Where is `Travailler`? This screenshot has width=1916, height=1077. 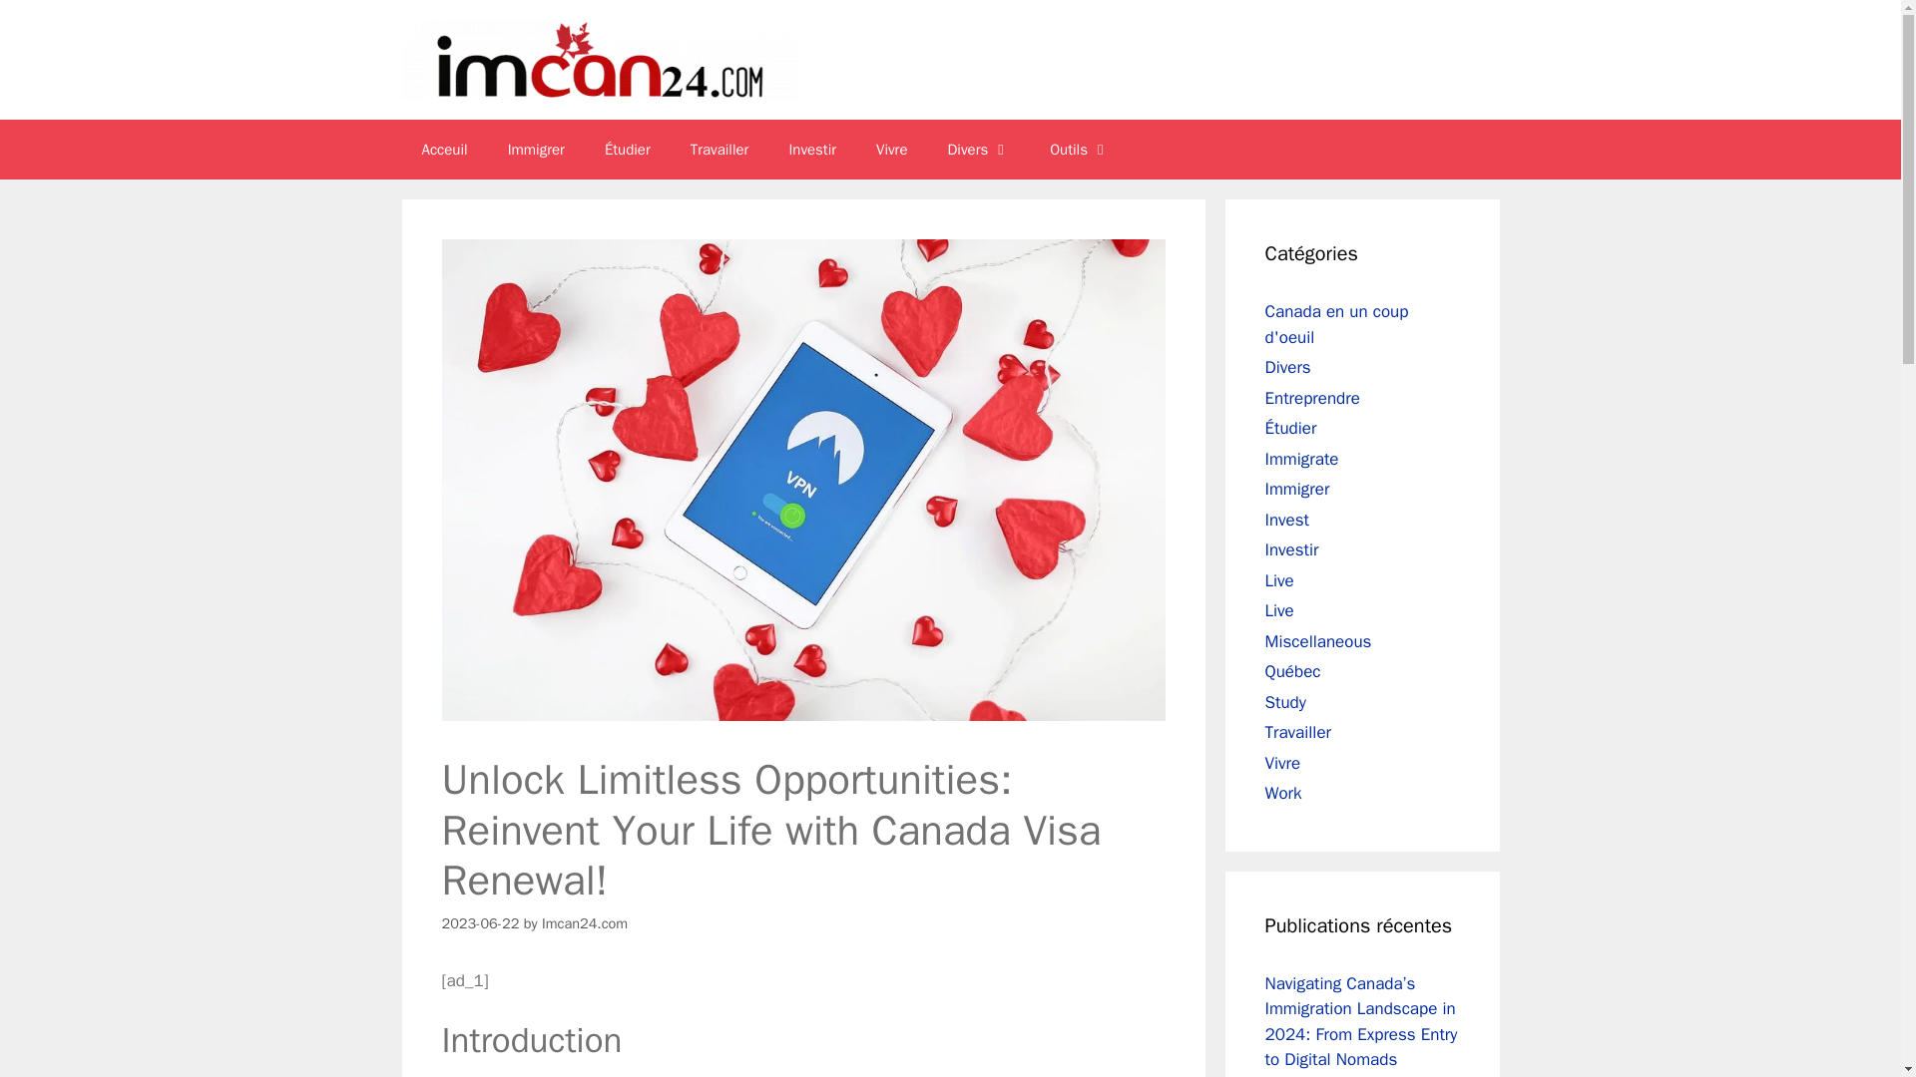
Travailler is located at coordinates (720, 150).